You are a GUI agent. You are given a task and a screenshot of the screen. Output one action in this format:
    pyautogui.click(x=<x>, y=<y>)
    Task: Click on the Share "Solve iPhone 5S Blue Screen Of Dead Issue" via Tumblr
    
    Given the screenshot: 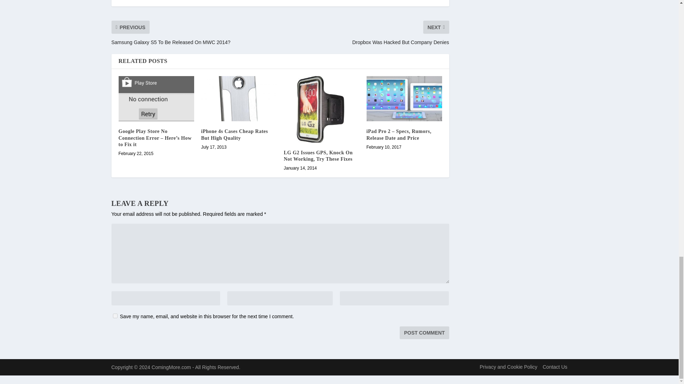 What is the action you would take?
    pyautogui.click(x=229, y=1)
    